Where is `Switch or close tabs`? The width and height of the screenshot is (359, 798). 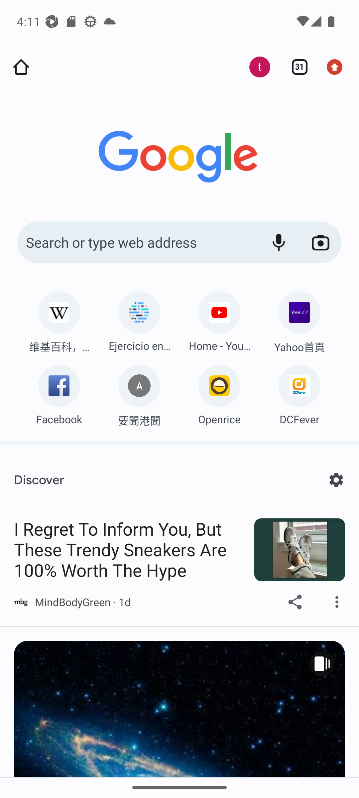 Switch or close tabs is located at coordinates (296, 67).